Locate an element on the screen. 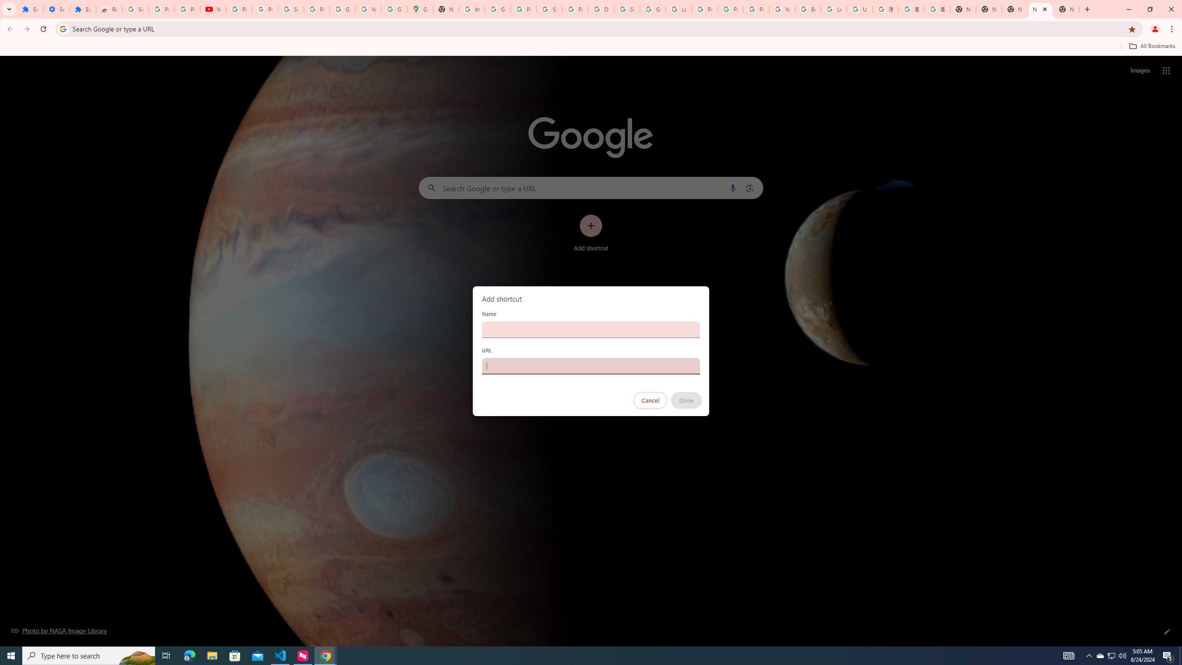 Image resolution: width=1182 pixels, height=665 pixels. Sign in - Google Accounts is located at coordinates (627, 9).